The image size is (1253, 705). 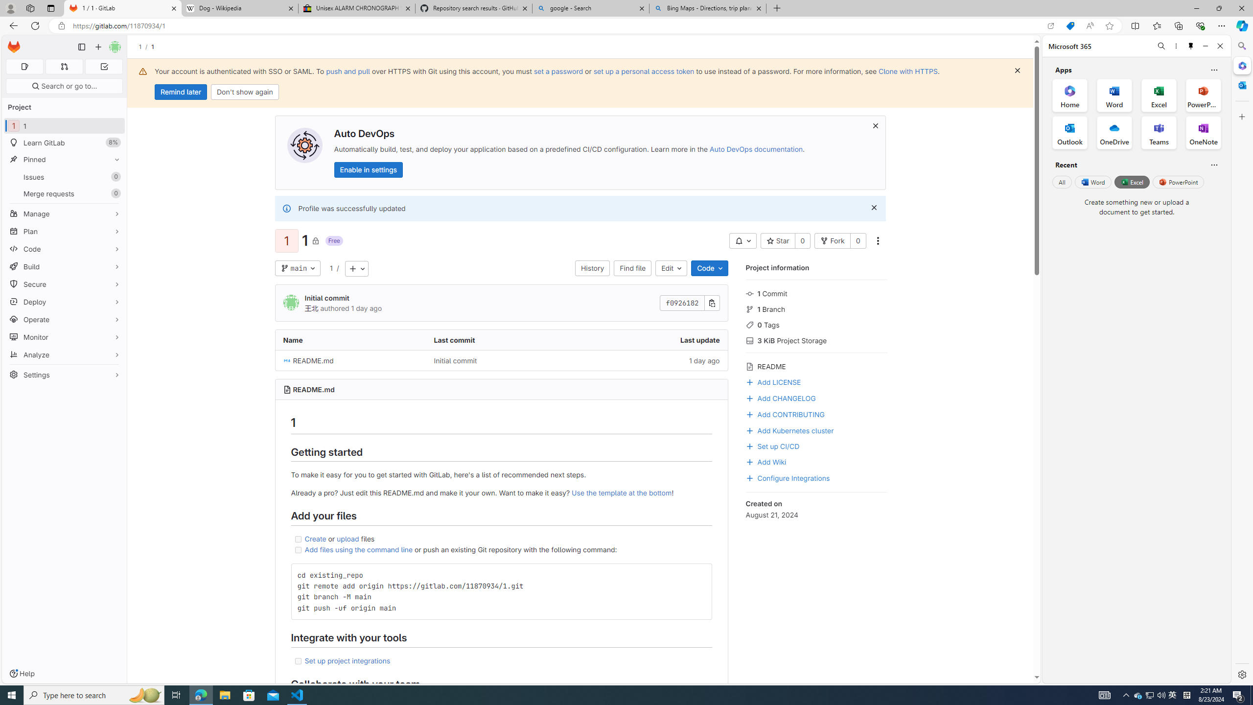 I want to click on 0 Tags, so click(x=816, y=324).